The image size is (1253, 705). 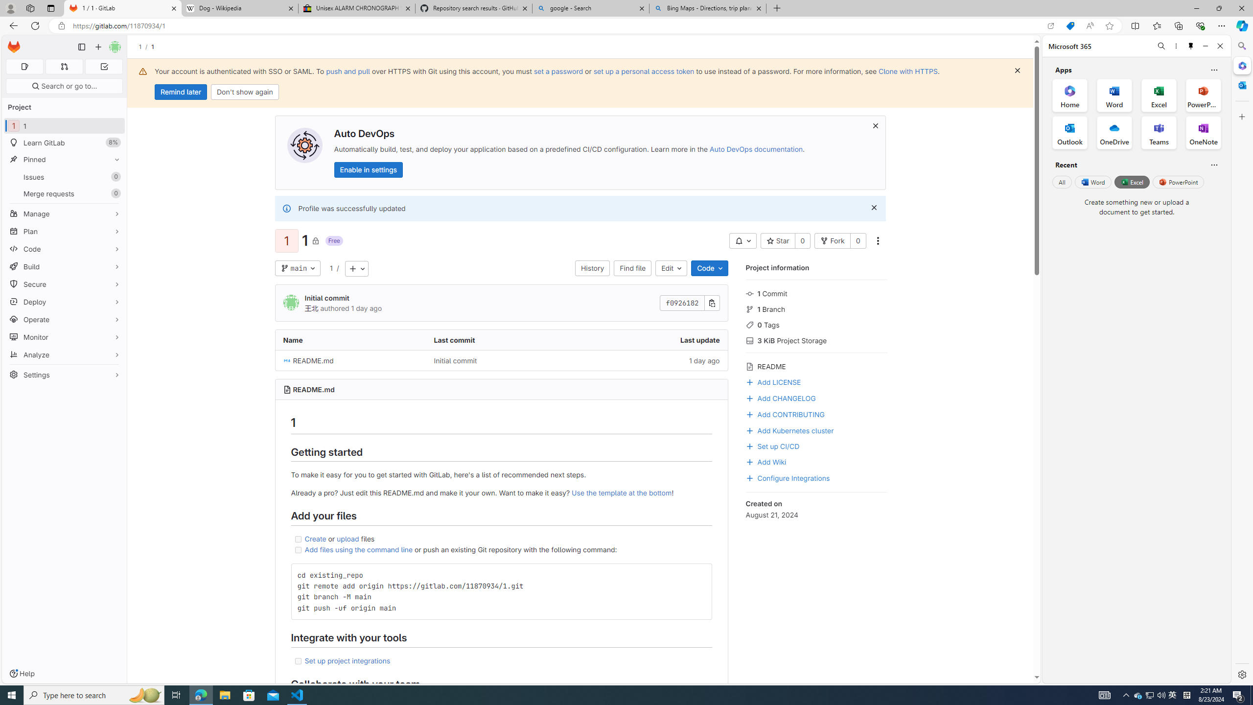 I want to click on 0 Tags, so click(x=816, y=324).